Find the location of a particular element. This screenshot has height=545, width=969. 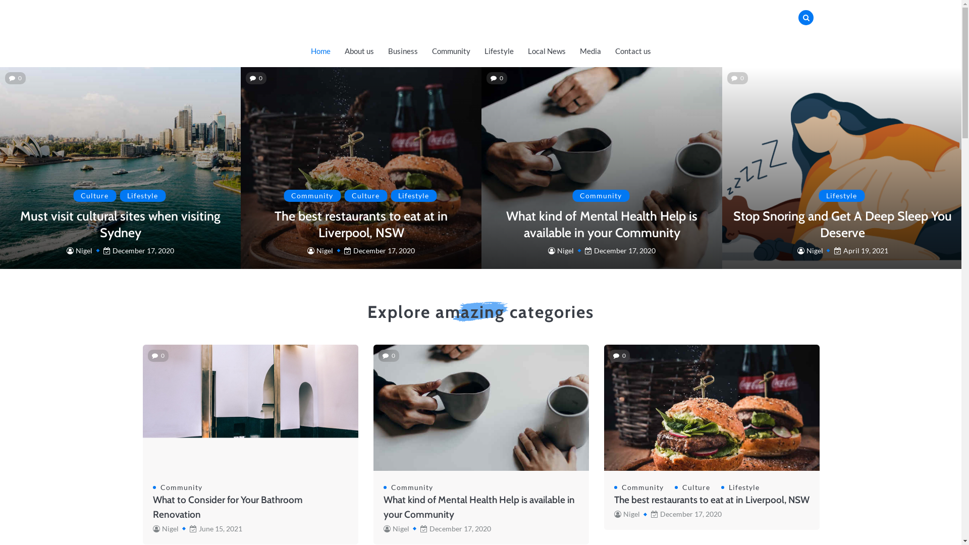

Lifestyle is located at coordinates (499, 51).